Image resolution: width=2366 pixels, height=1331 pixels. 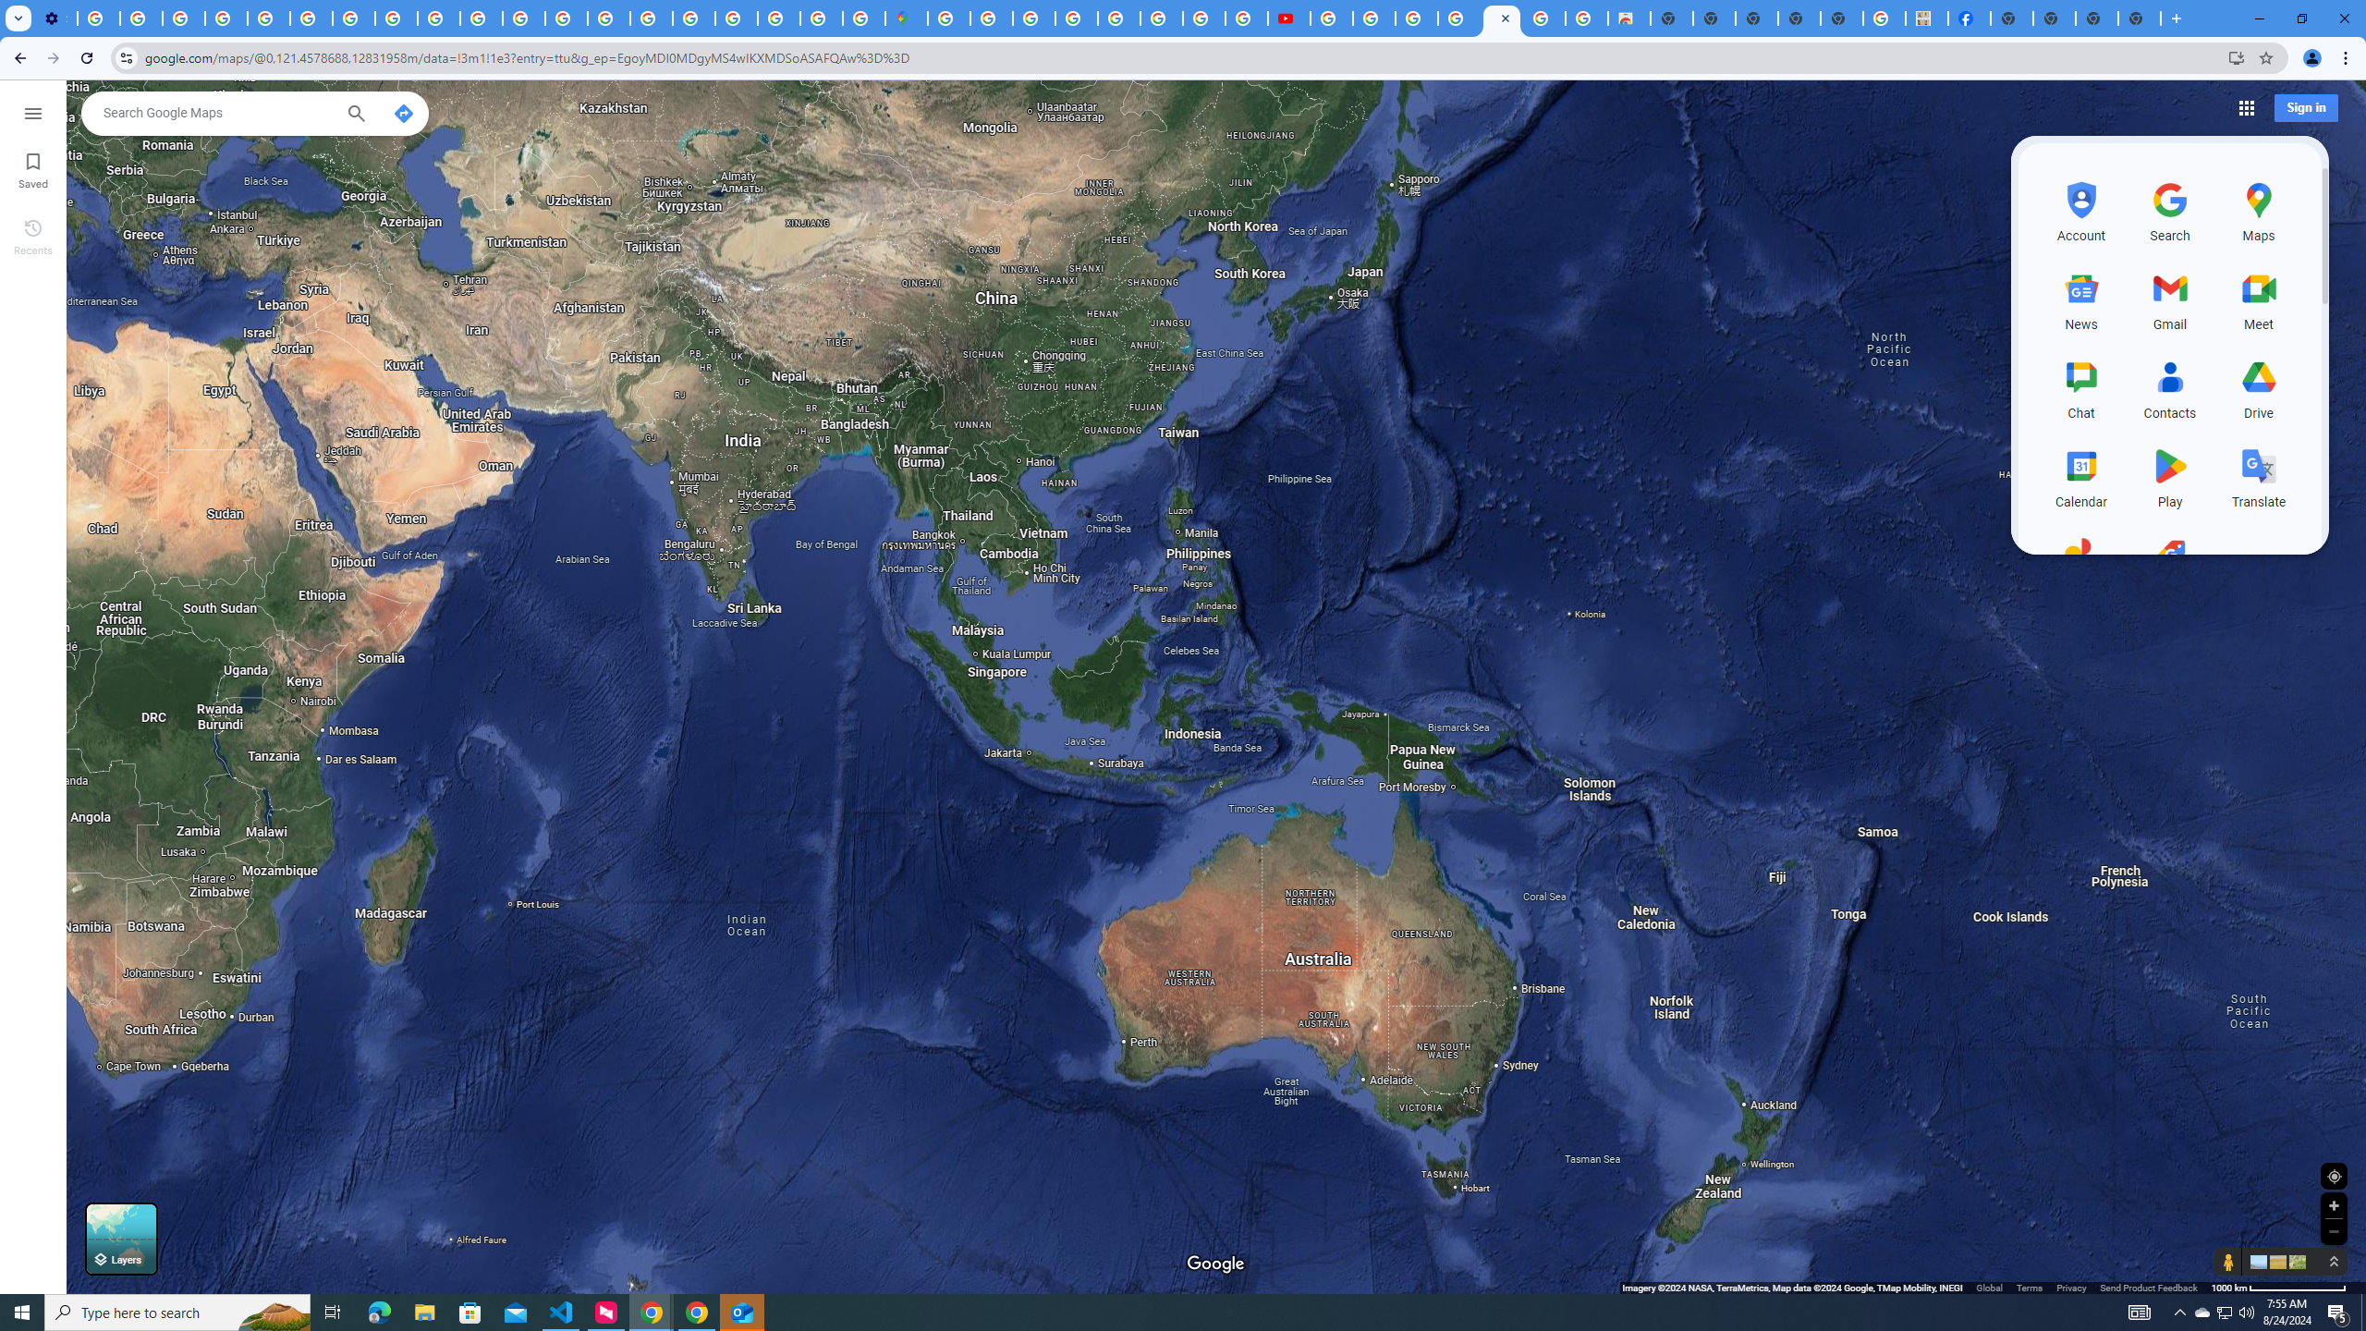 I want to click on New Tab, so click(x=2140, y=18).